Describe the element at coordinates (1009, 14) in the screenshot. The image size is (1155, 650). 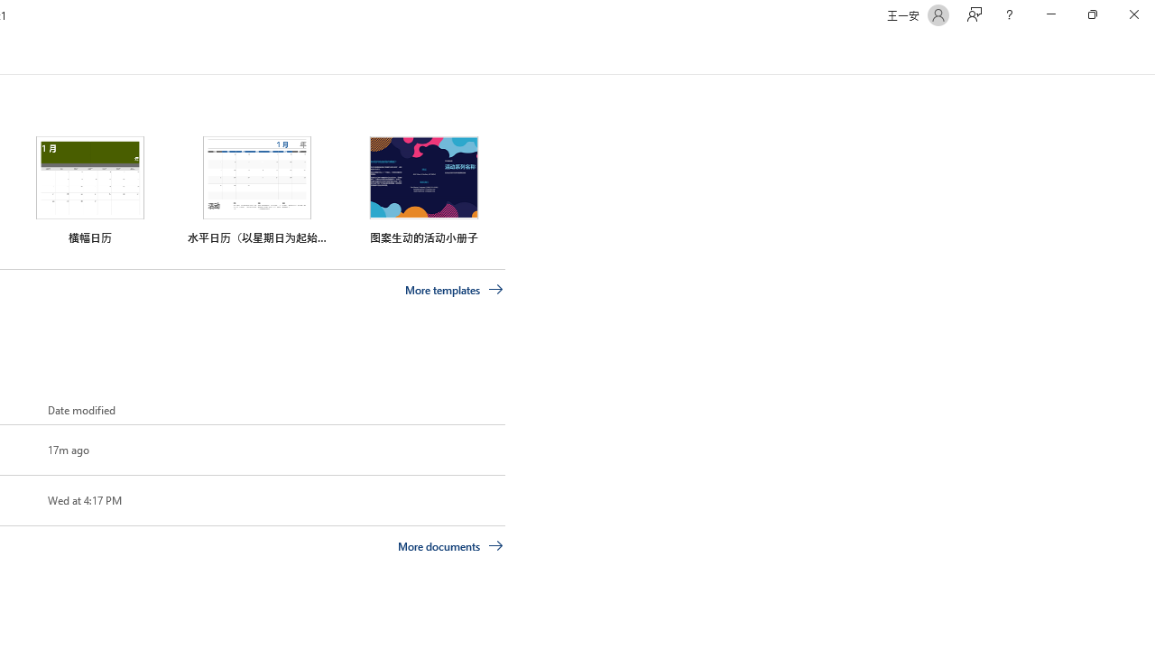
I see `Help` at that location.